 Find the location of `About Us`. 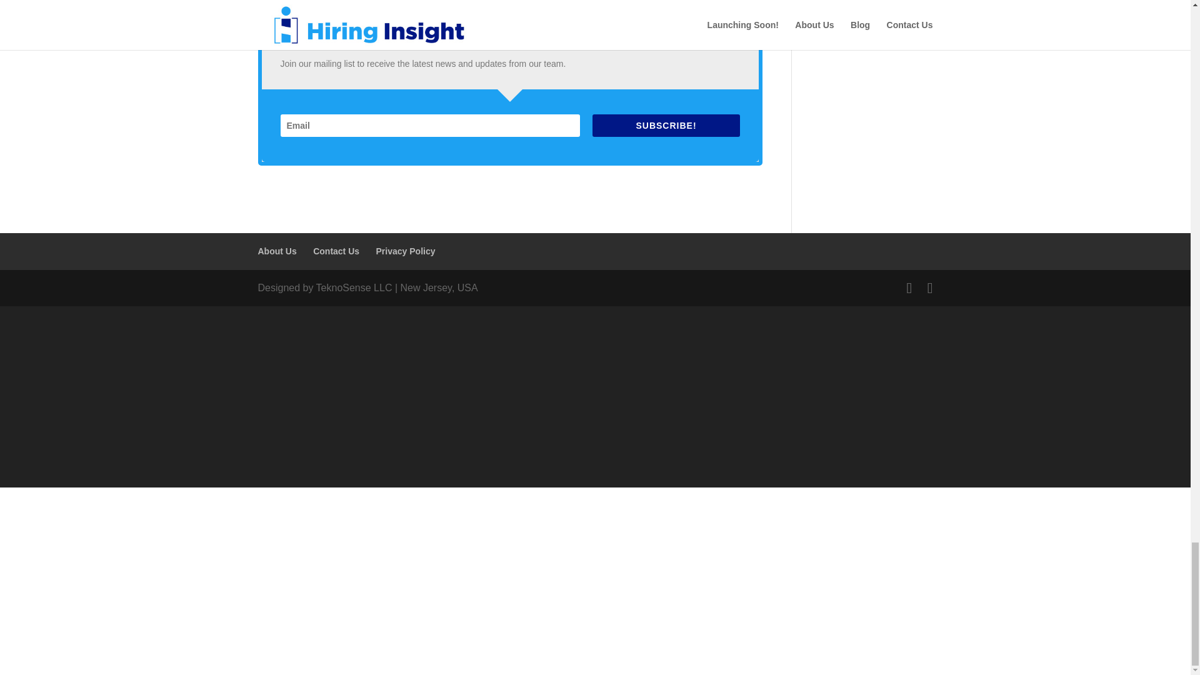

About Us is located at coordinates (277, 251).